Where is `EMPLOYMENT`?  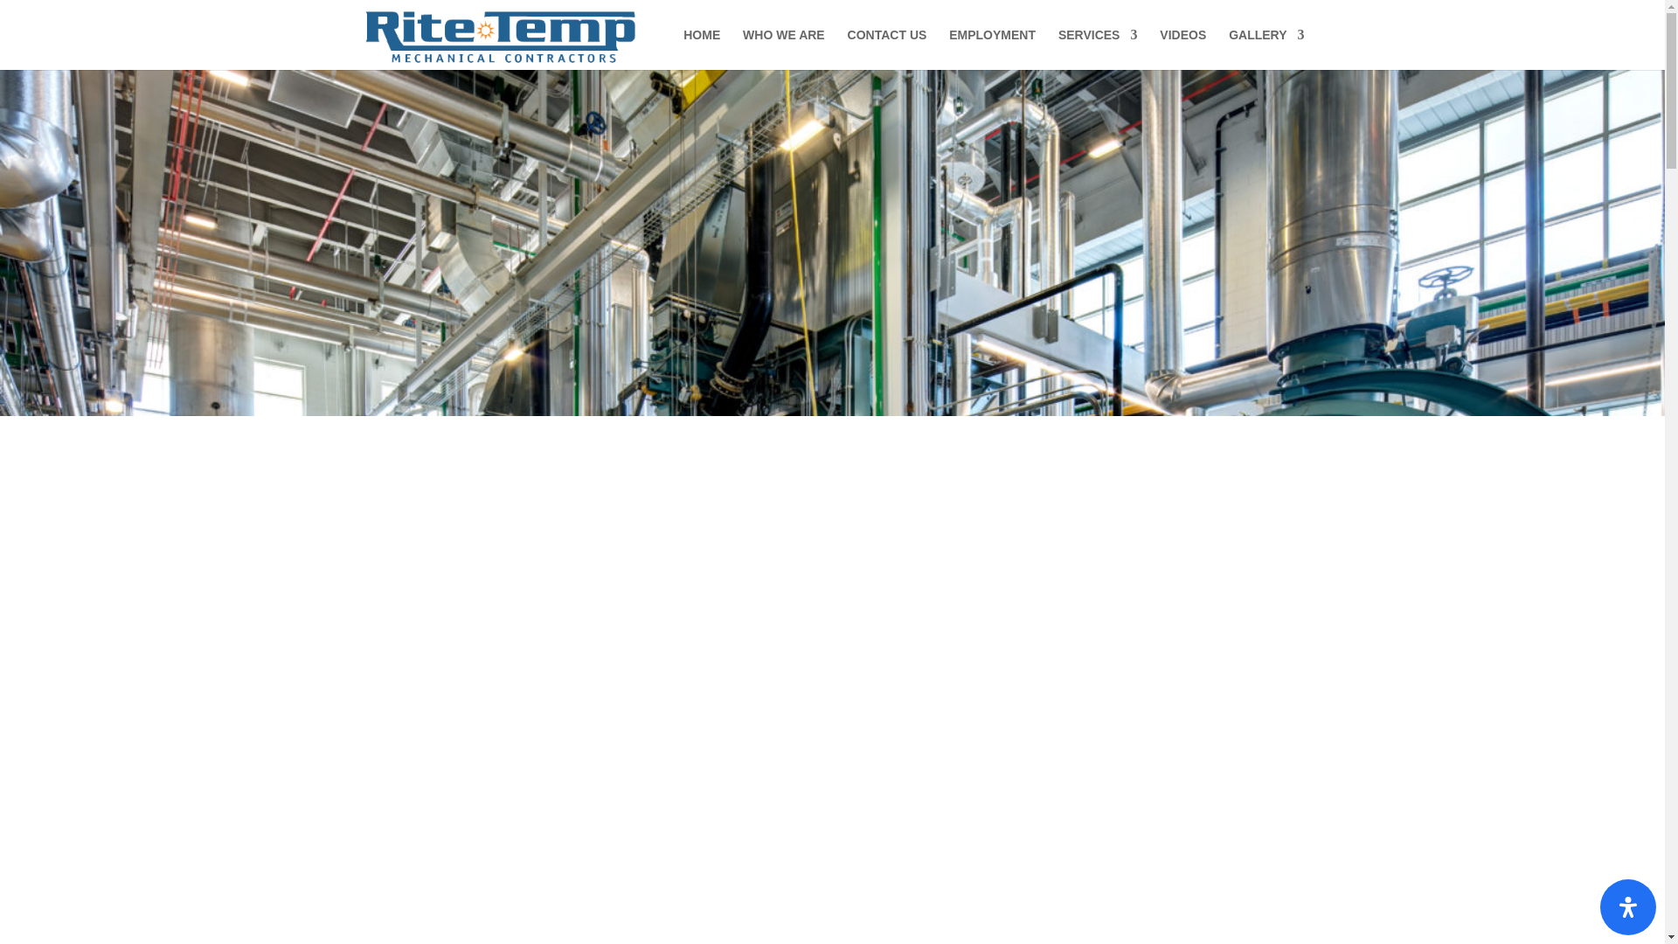
EMPLOYMENT is located at coordinates (992, 49).